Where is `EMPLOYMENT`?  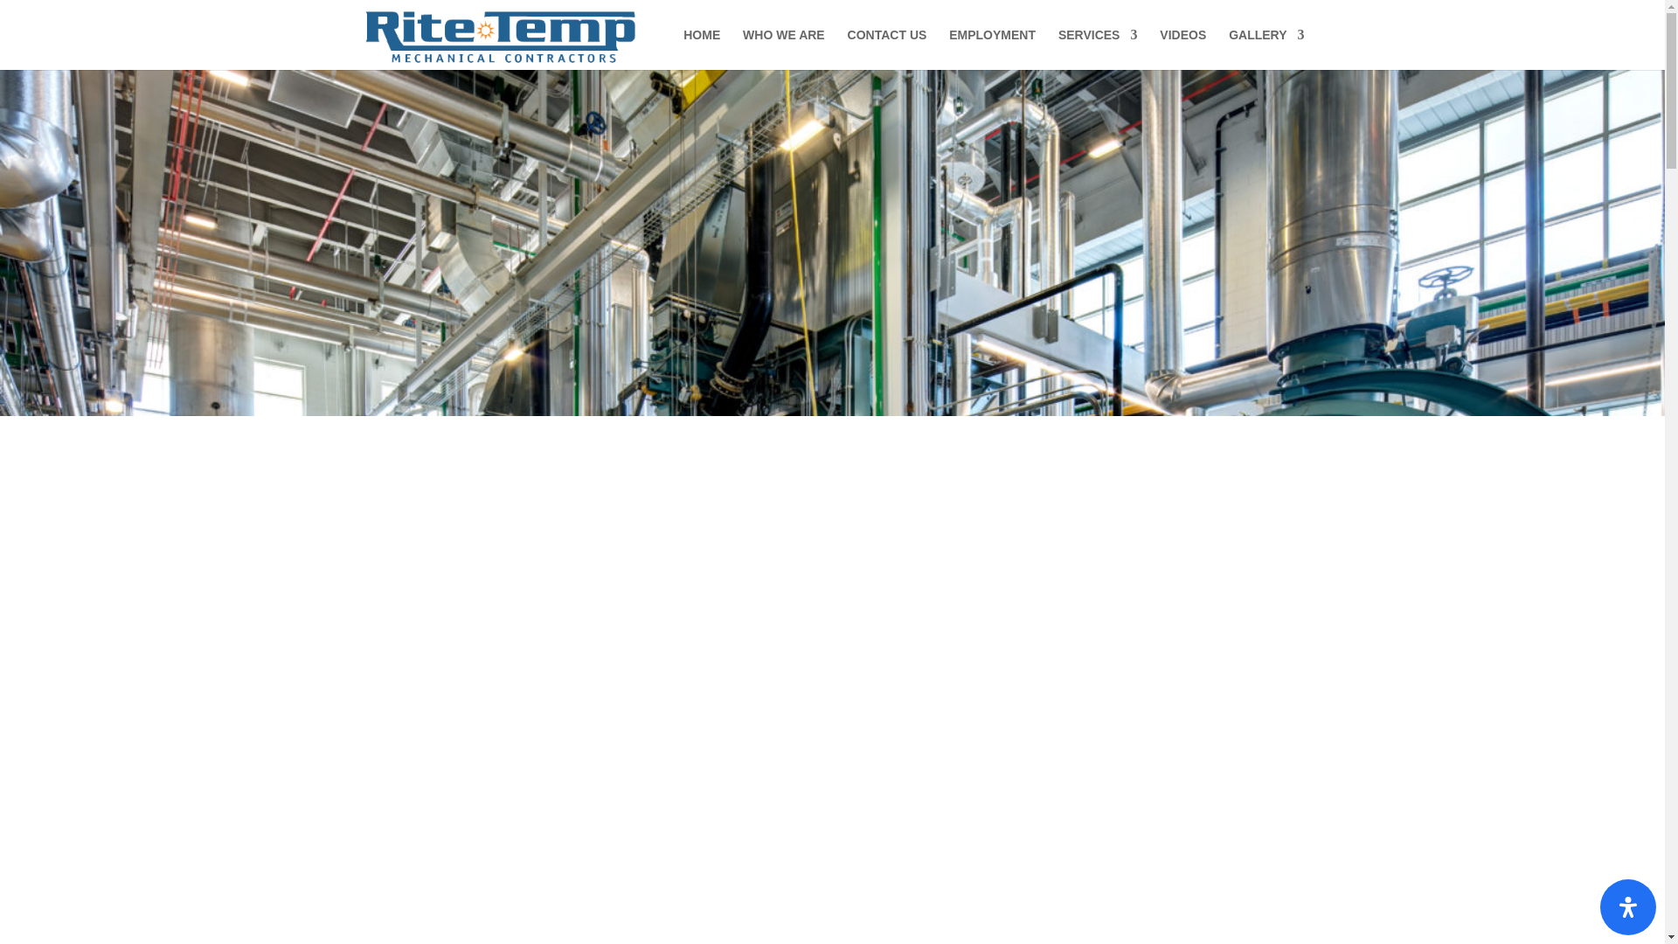
EMPLOYMENT is located at coordinates (992, 49).